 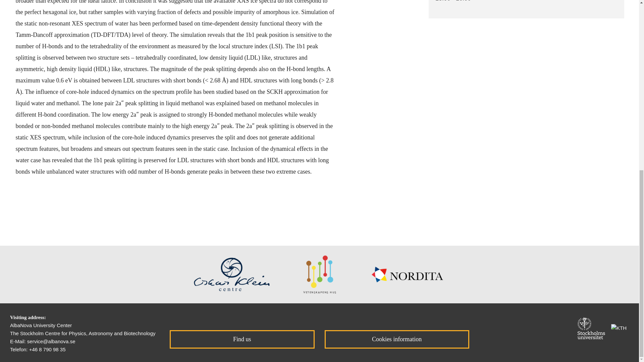 What do you see at coordinates (242, 339) in the screenshot?
I see `Find us` at bounding box center [242, 339].